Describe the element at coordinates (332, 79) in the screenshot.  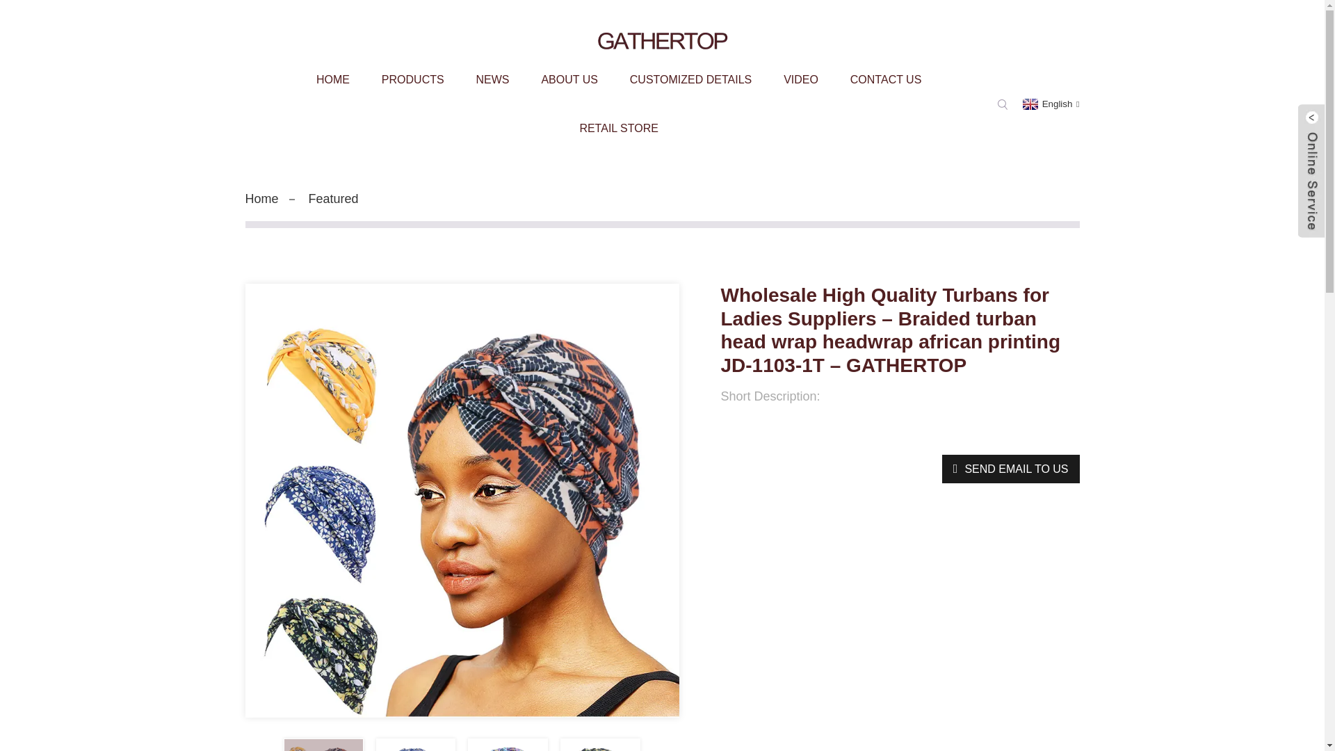
I see `HOME` at that location.